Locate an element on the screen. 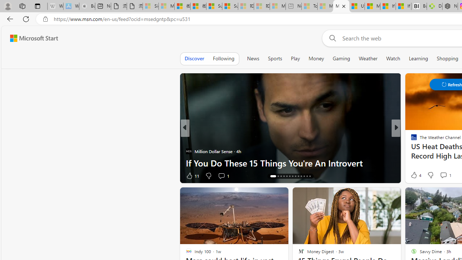  View comments 13 Comment is located at coordinates (445, 175).